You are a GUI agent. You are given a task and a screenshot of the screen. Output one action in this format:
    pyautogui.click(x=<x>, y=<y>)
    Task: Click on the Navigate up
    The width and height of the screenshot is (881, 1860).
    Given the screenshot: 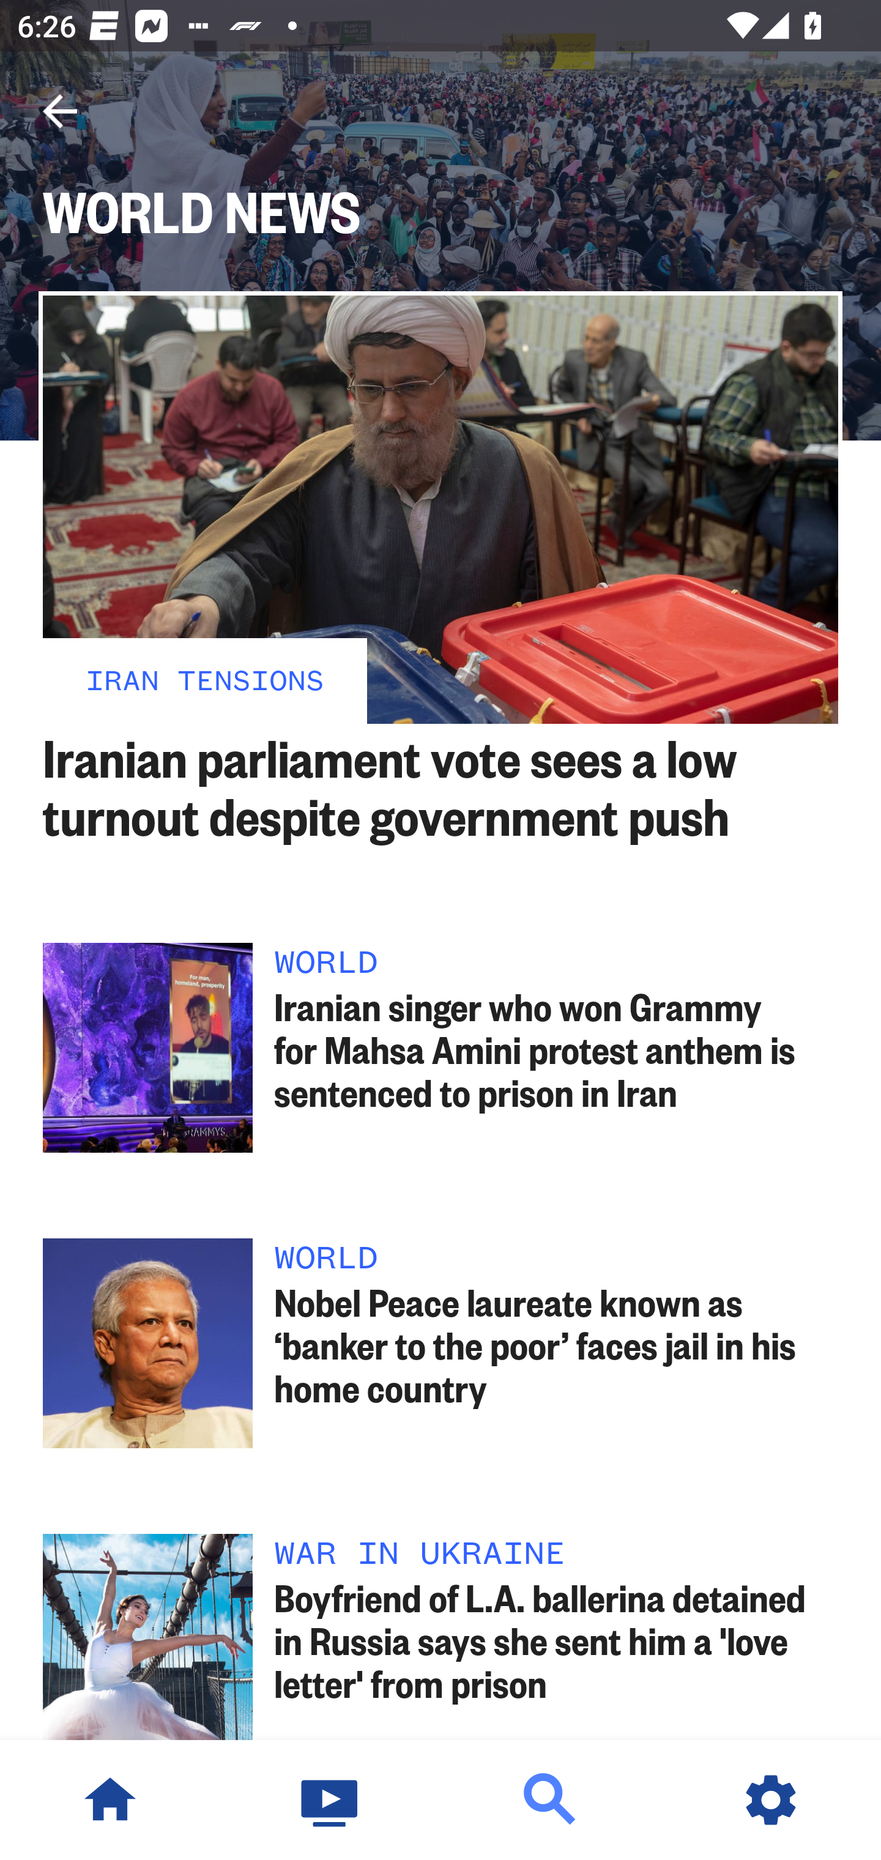 What is the action you would take?
    pyautogui.click(x=60, y=111)
    